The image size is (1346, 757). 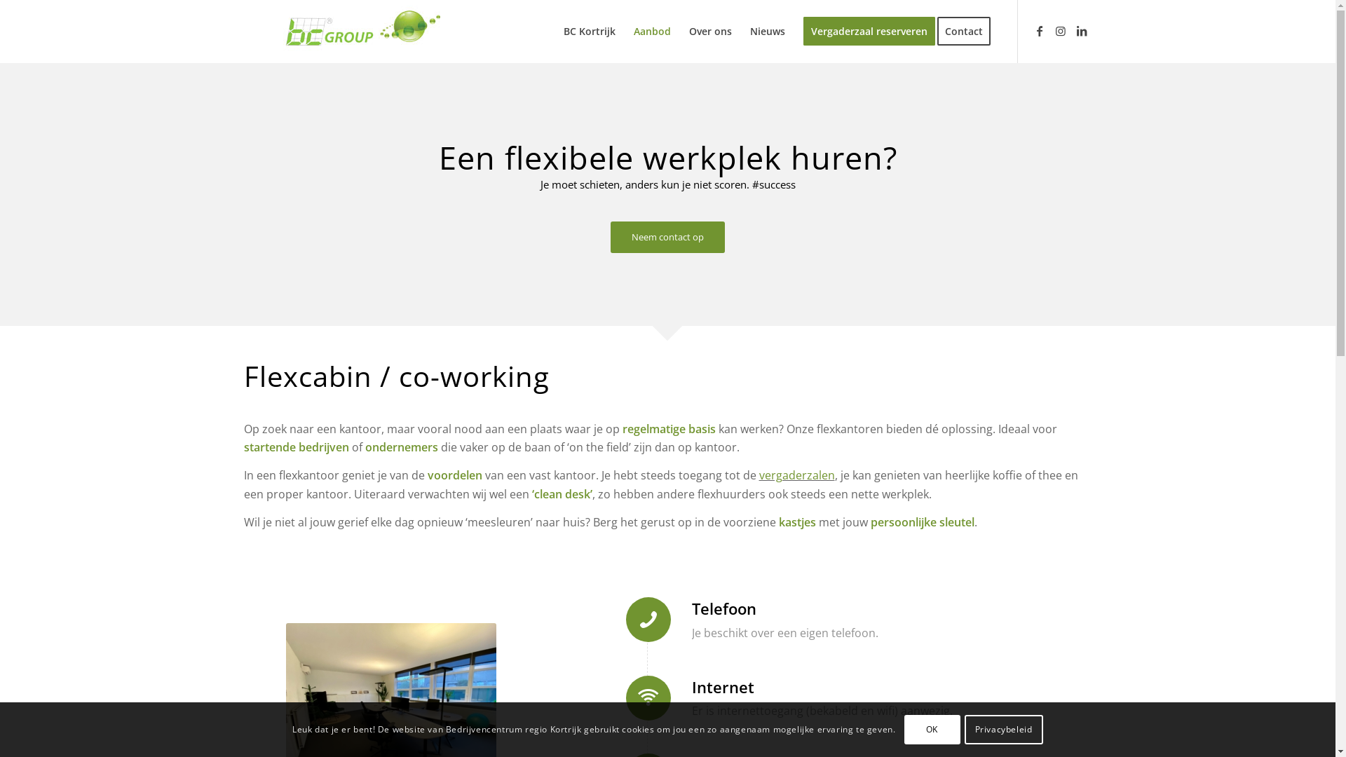 I want to click on Neem contact op, so click(x=667, y=237).